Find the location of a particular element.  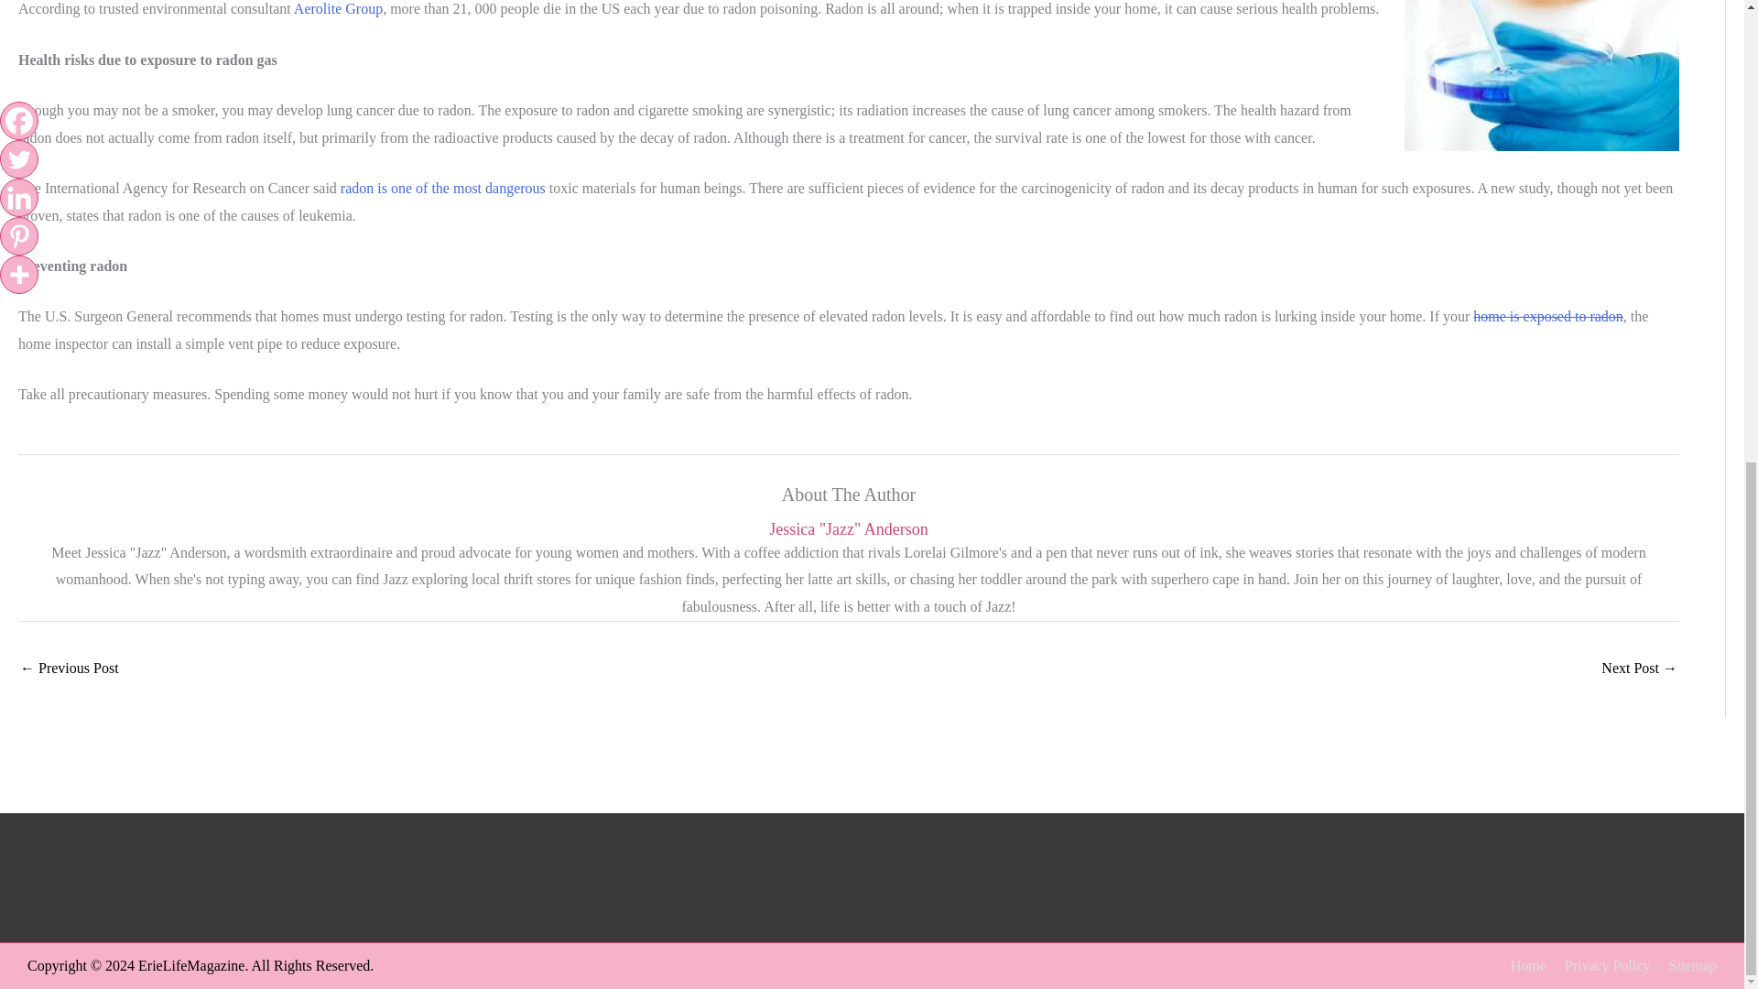

Sitemap is located at coordinates (1685, 965).